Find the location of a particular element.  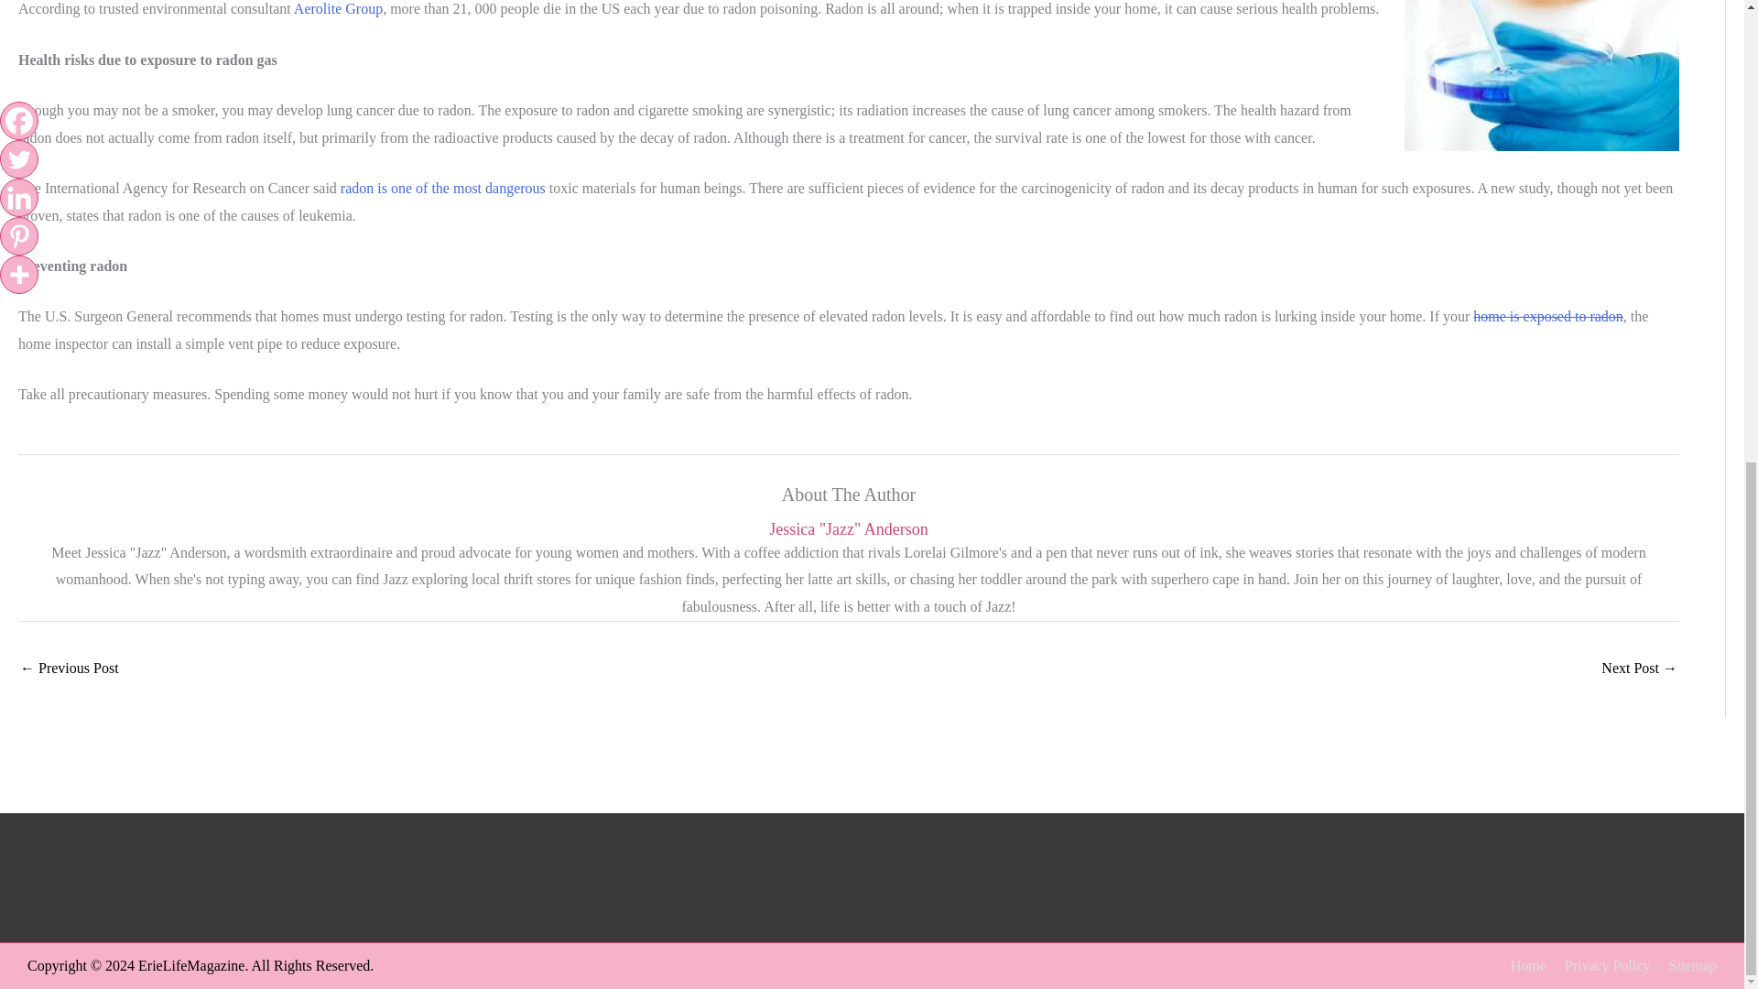

Sitemap is located at coordinates (1685, 965).